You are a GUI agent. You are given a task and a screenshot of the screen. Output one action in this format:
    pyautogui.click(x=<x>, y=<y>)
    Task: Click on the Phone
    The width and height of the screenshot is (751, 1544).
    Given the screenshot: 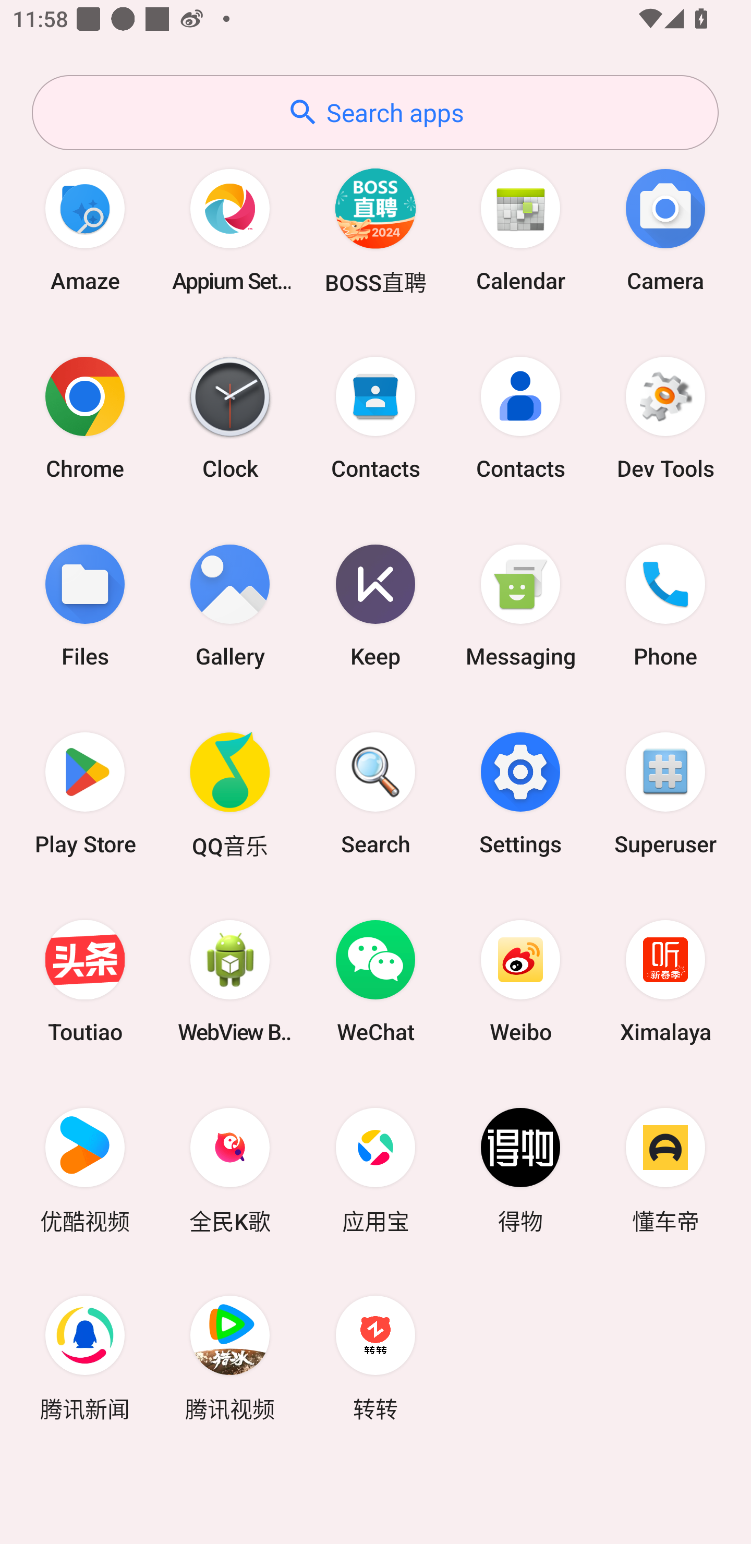 What is the action you would take?
    pyautogui.click(x=665, y=605)
    